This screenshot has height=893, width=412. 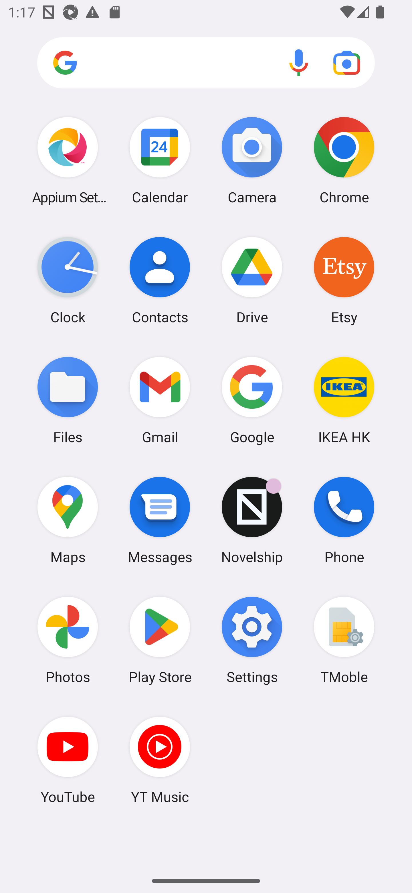 I want to click on IKEA HK, so click(x=344, y=400).